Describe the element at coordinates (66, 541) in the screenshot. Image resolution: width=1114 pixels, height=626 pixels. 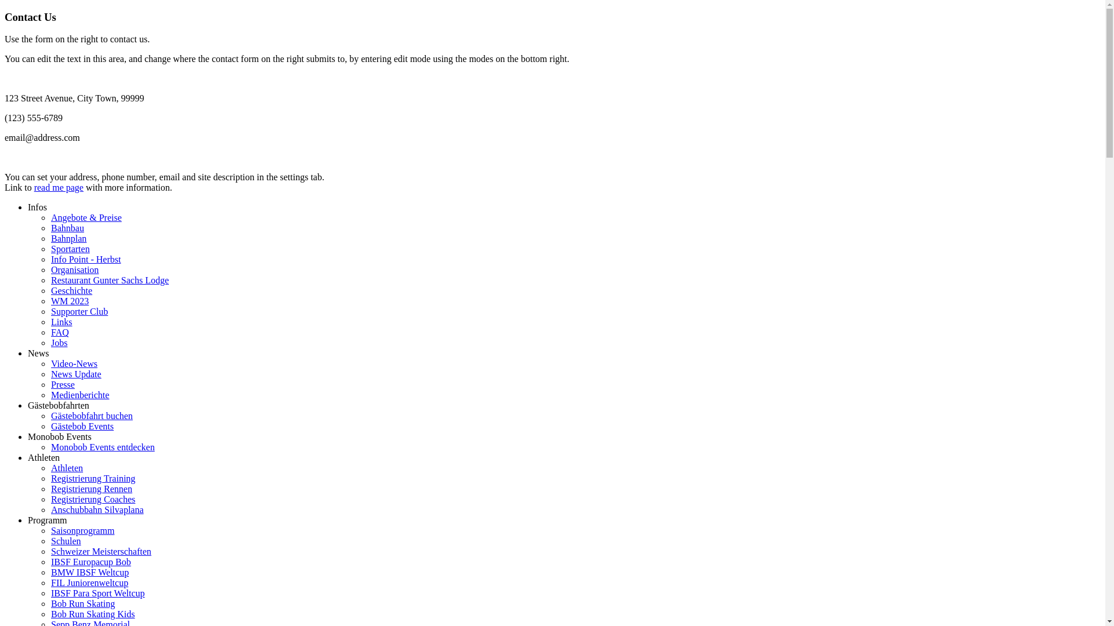
I see `Schulen` at that location.